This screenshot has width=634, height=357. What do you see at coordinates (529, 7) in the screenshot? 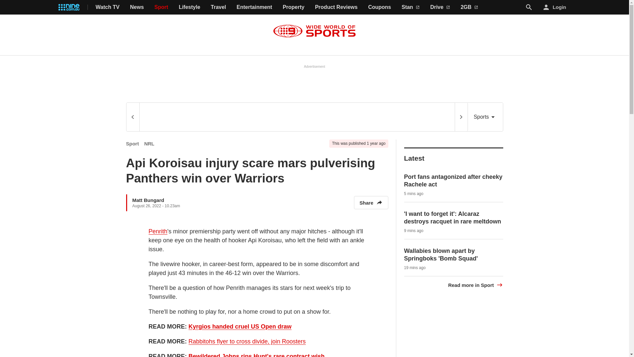
I see `Search` at bounding box center [529, 7].